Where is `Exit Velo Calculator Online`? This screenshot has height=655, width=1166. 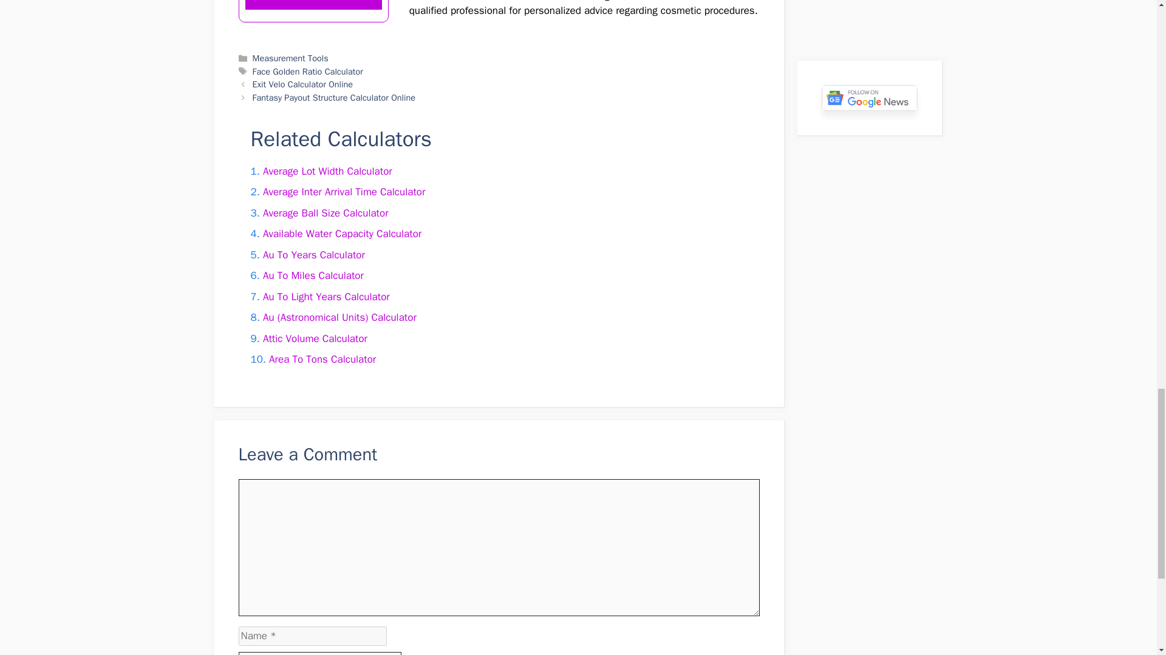 Exit Velo Calculator Online is located at coordinates (302, 84).